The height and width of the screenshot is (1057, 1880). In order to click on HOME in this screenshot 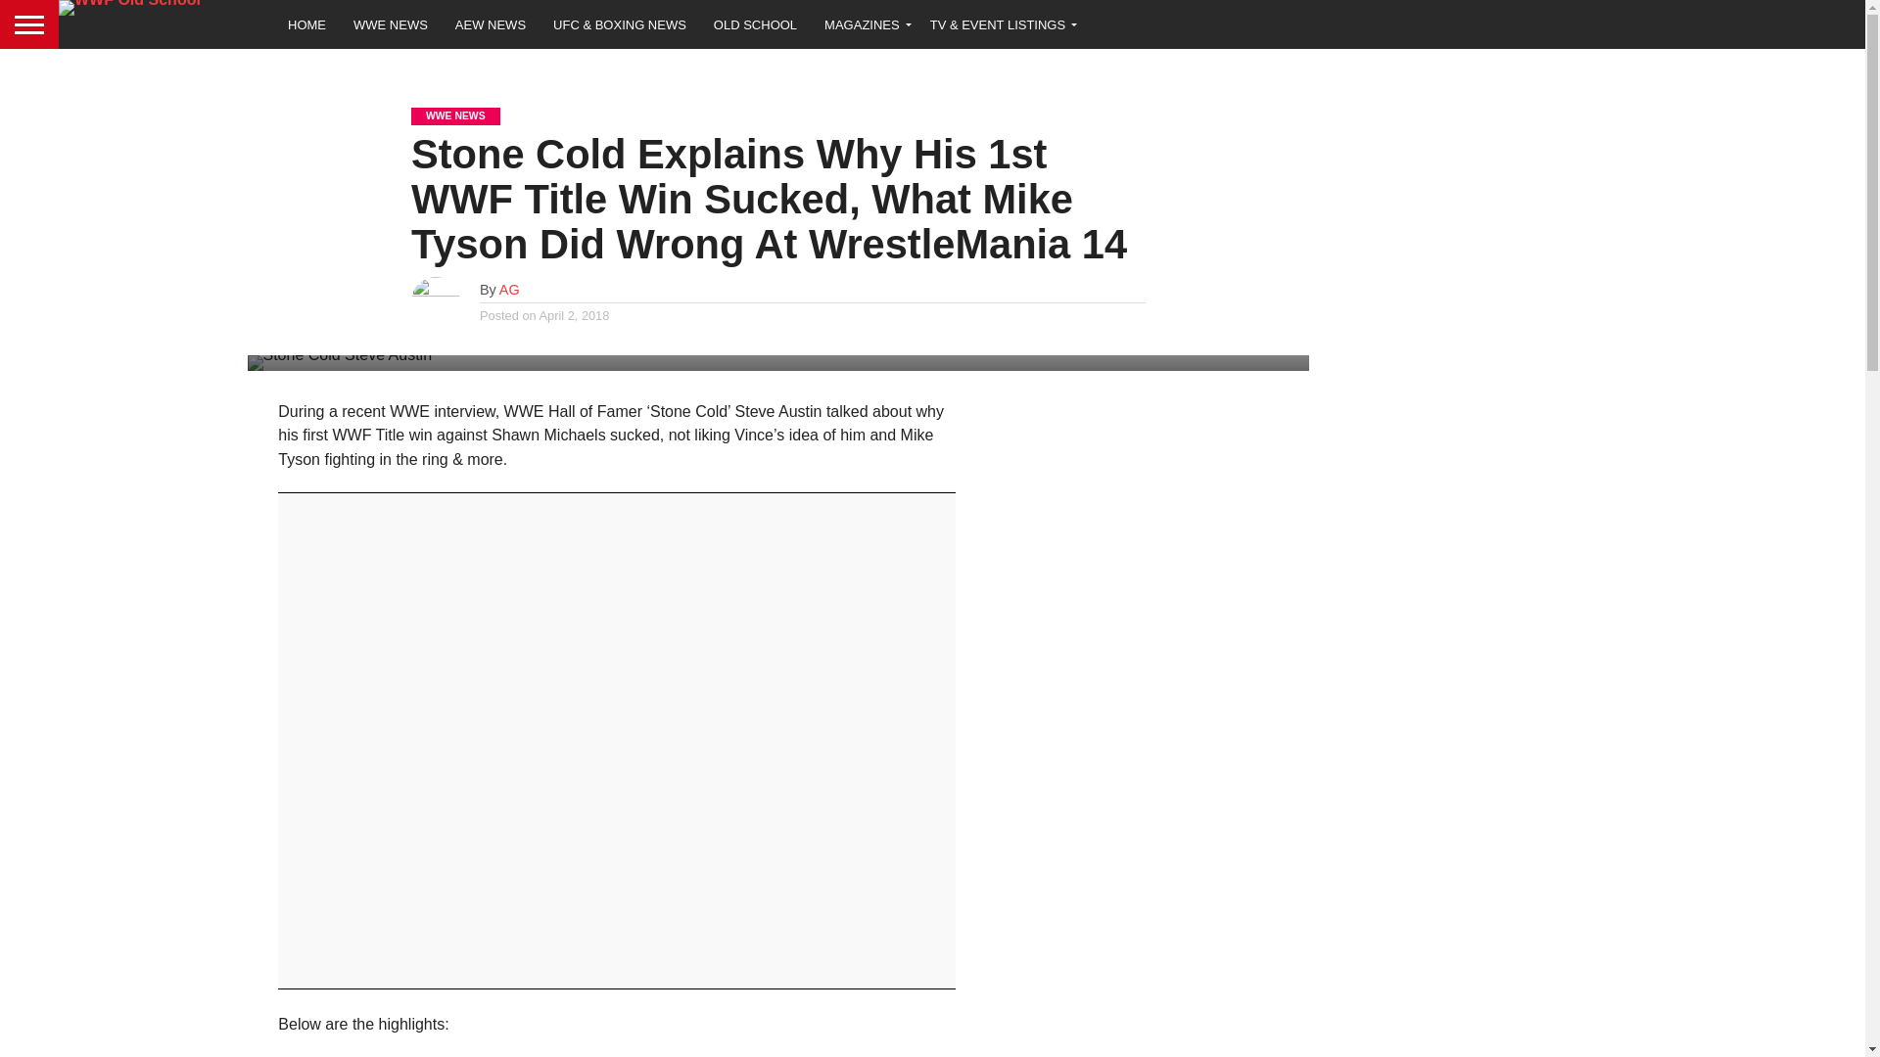, I will do `click(307, 23)`.